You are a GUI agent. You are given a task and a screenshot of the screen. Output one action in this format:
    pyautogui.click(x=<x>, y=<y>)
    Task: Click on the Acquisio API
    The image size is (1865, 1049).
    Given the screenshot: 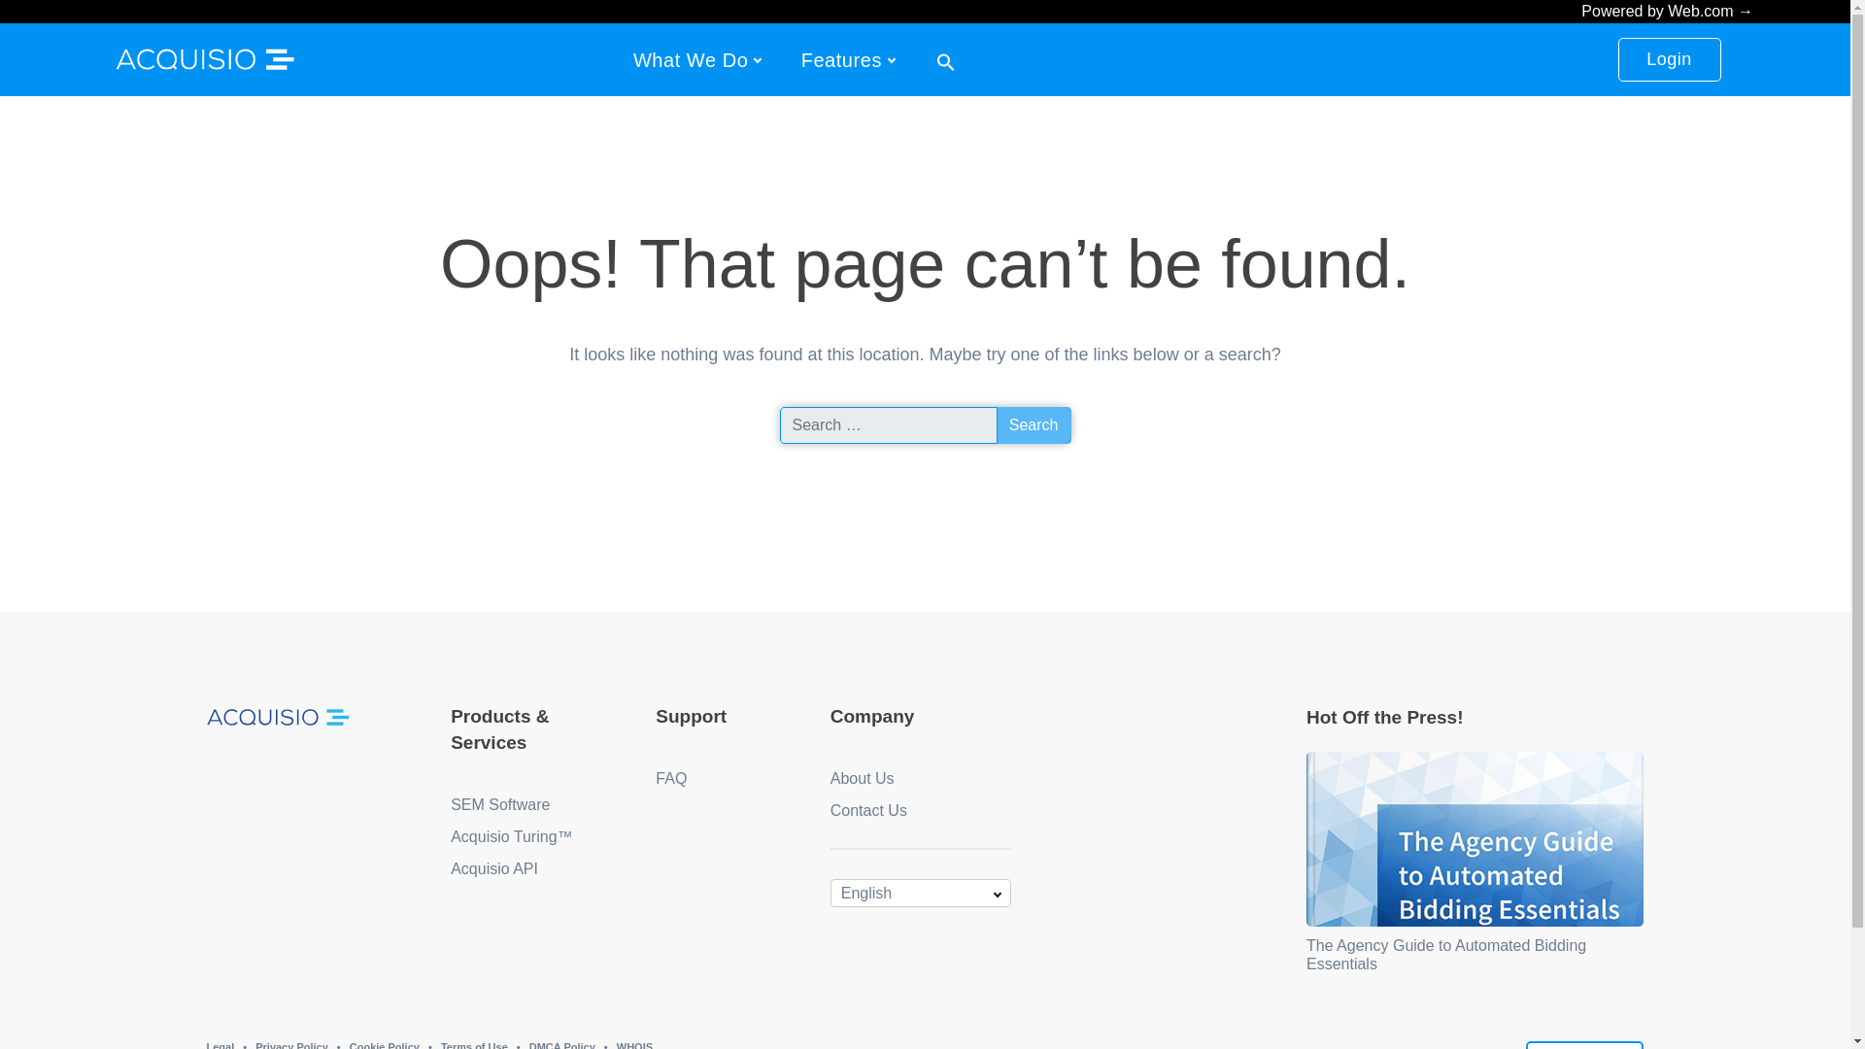 What is the action you would take?
    pyautogui.click(x=494, y=868)
    